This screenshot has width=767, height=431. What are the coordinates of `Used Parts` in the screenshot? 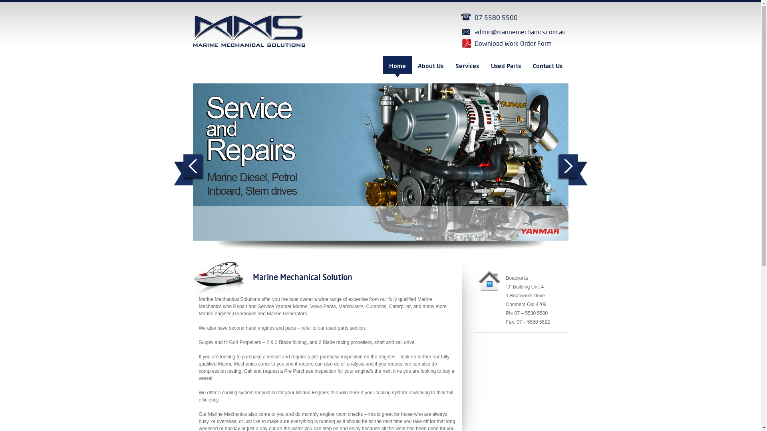 It's located at (506, 67).